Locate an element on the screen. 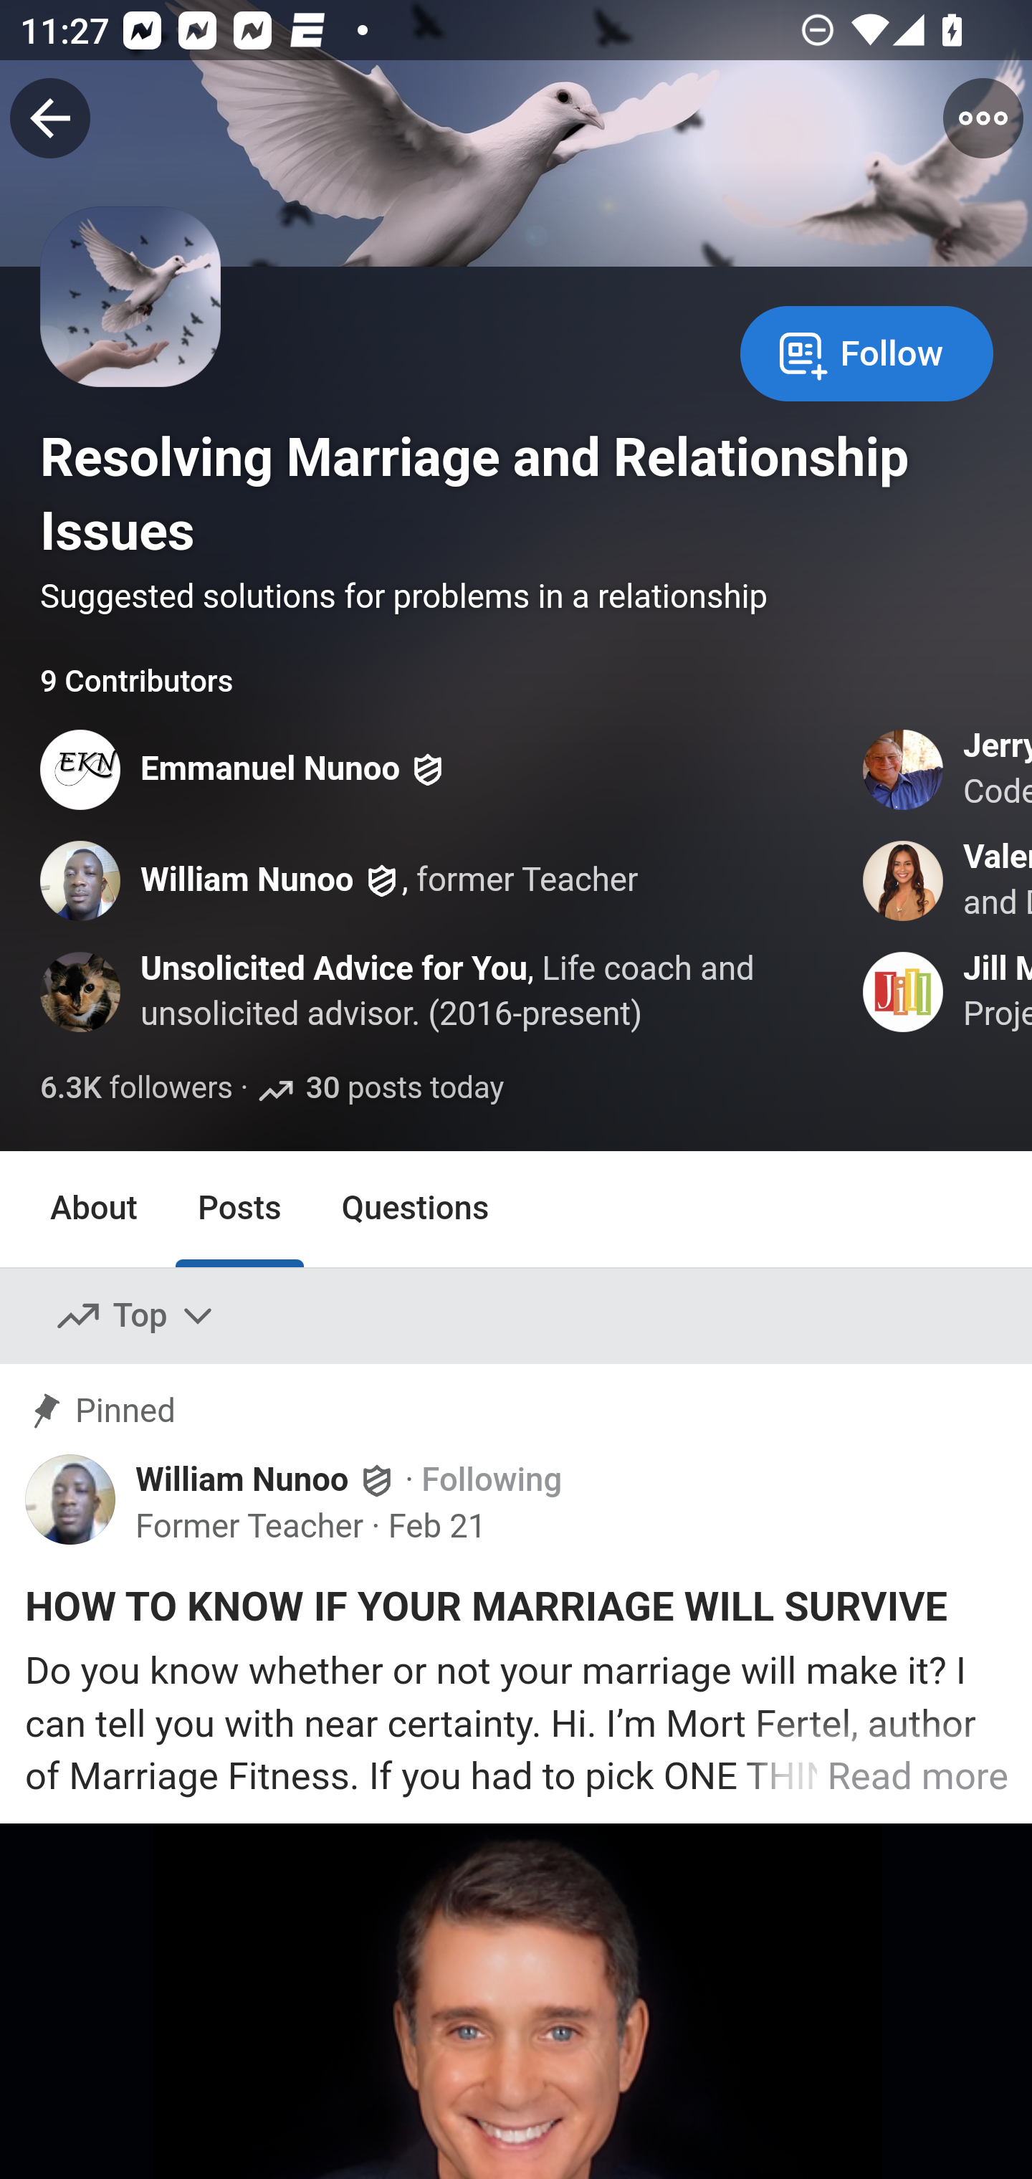 The width and height of the screenshot is (1032, 2179). Profile photo for Jerry Stumpf is located at coordinates (904, 768).